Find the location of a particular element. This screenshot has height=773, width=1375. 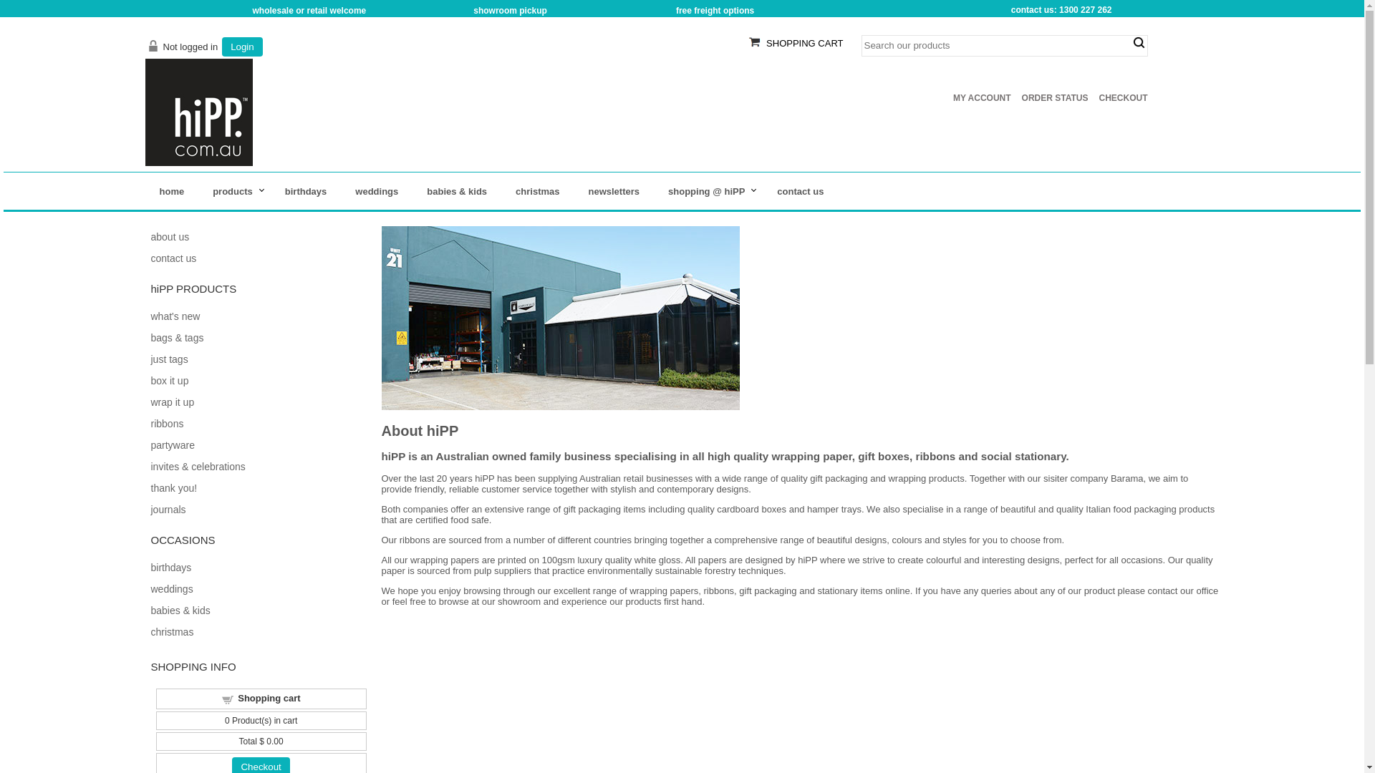

christmas is located at coordinates (537, 192).